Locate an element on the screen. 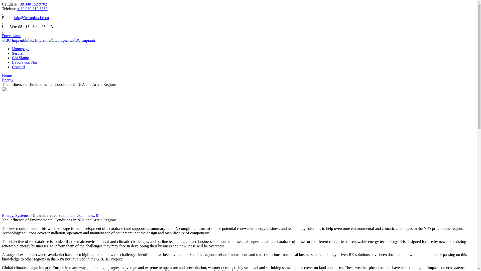  3C Impianti is located at coordinates (14, 40).